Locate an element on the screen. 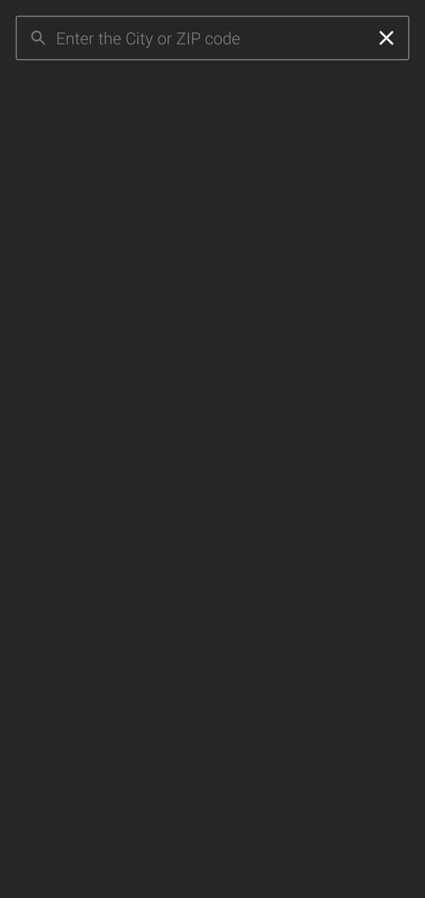 The height and width of the screenshot is (898, 425). Enter the City or ZIP code is located at coordinates (210, 38).